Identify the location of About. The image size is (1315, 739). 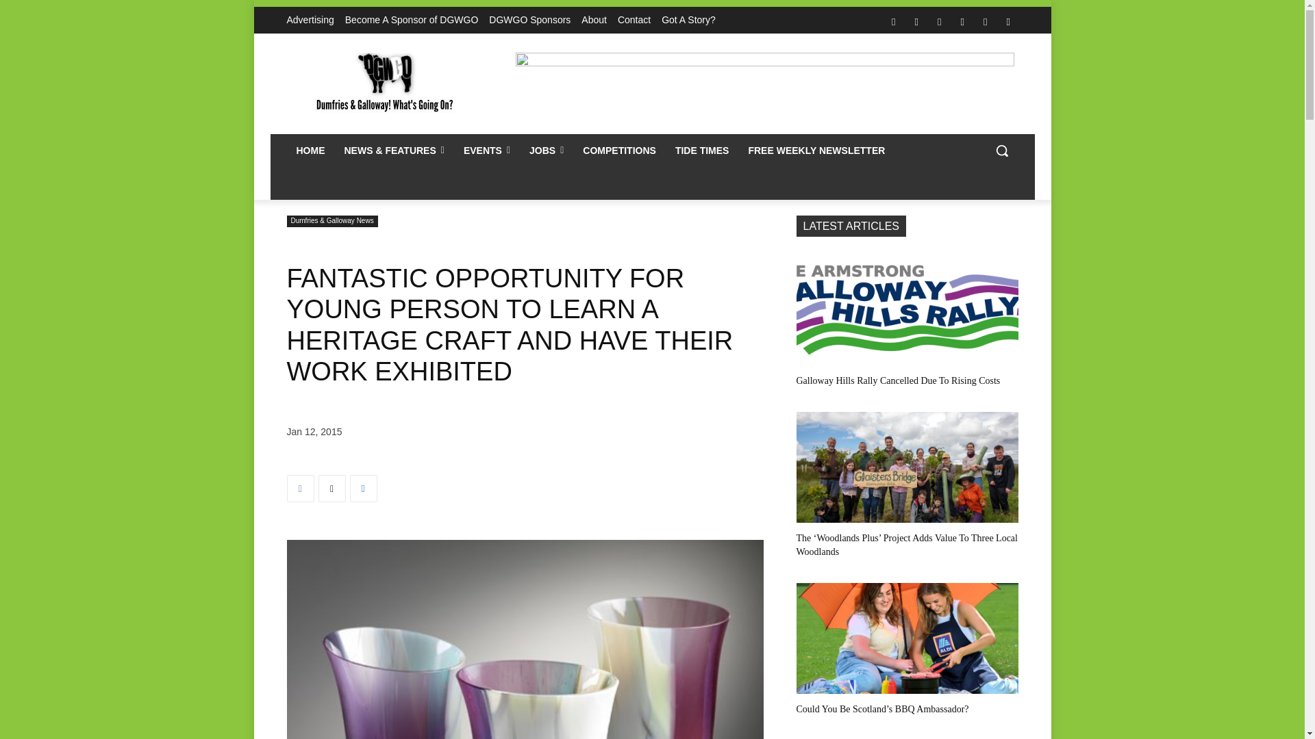
(593, 20).